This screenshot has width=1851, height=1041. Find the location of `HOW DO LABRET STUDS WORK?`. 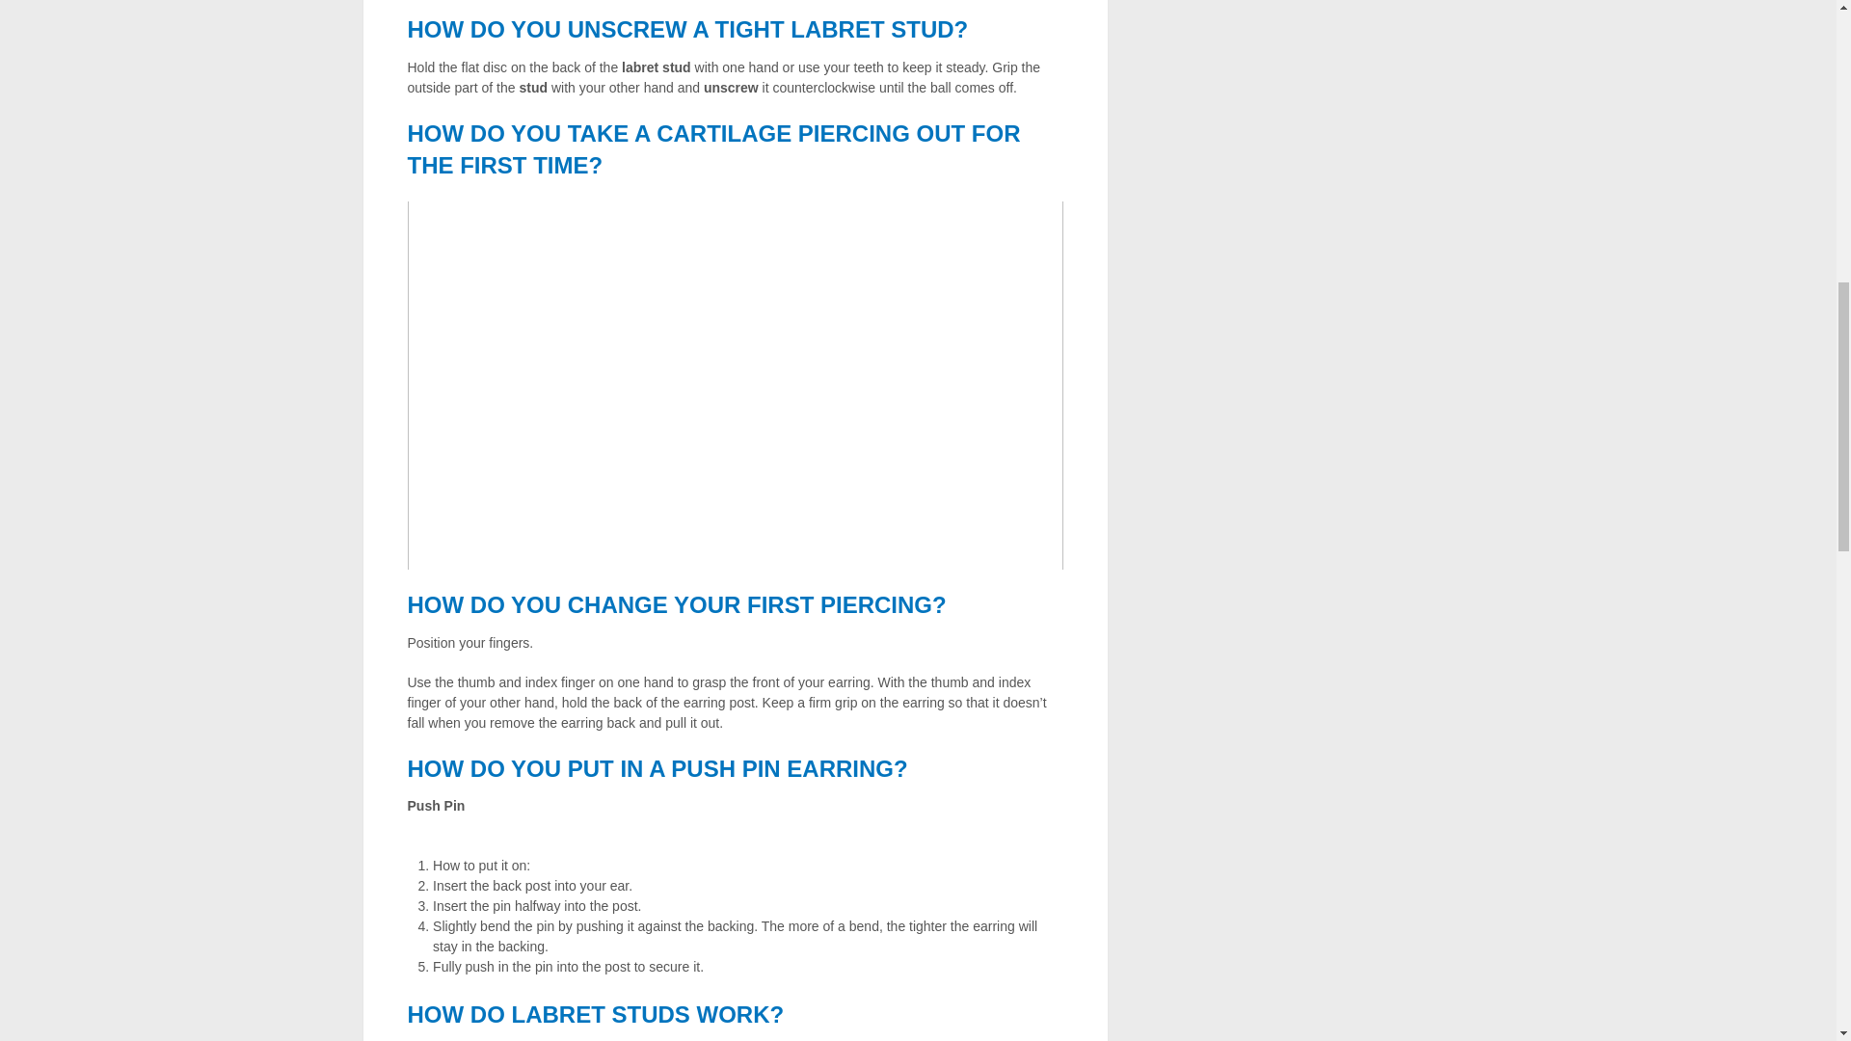

HOW DO LABRET STUDS WORK? is located at coordinates (595, 1014).